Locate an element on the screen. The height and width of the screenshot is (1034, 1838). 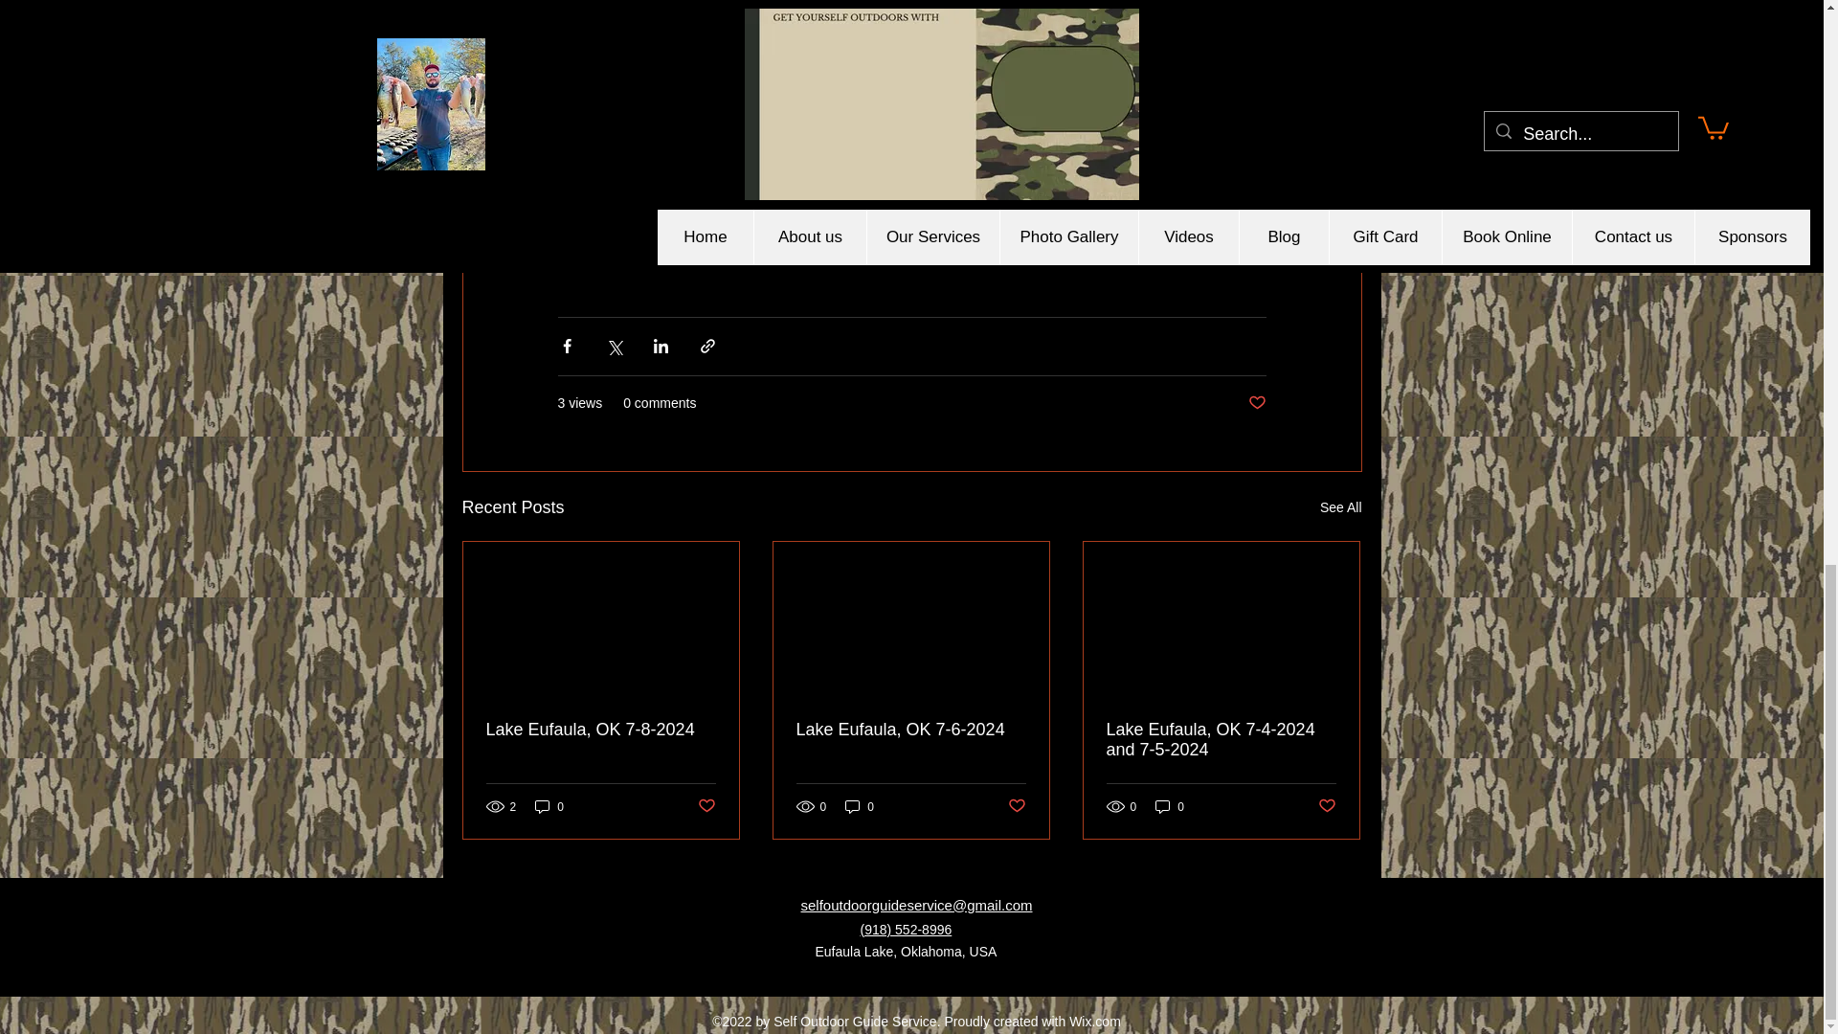
Post not marked as liked is located at coordinates (1256, 404).